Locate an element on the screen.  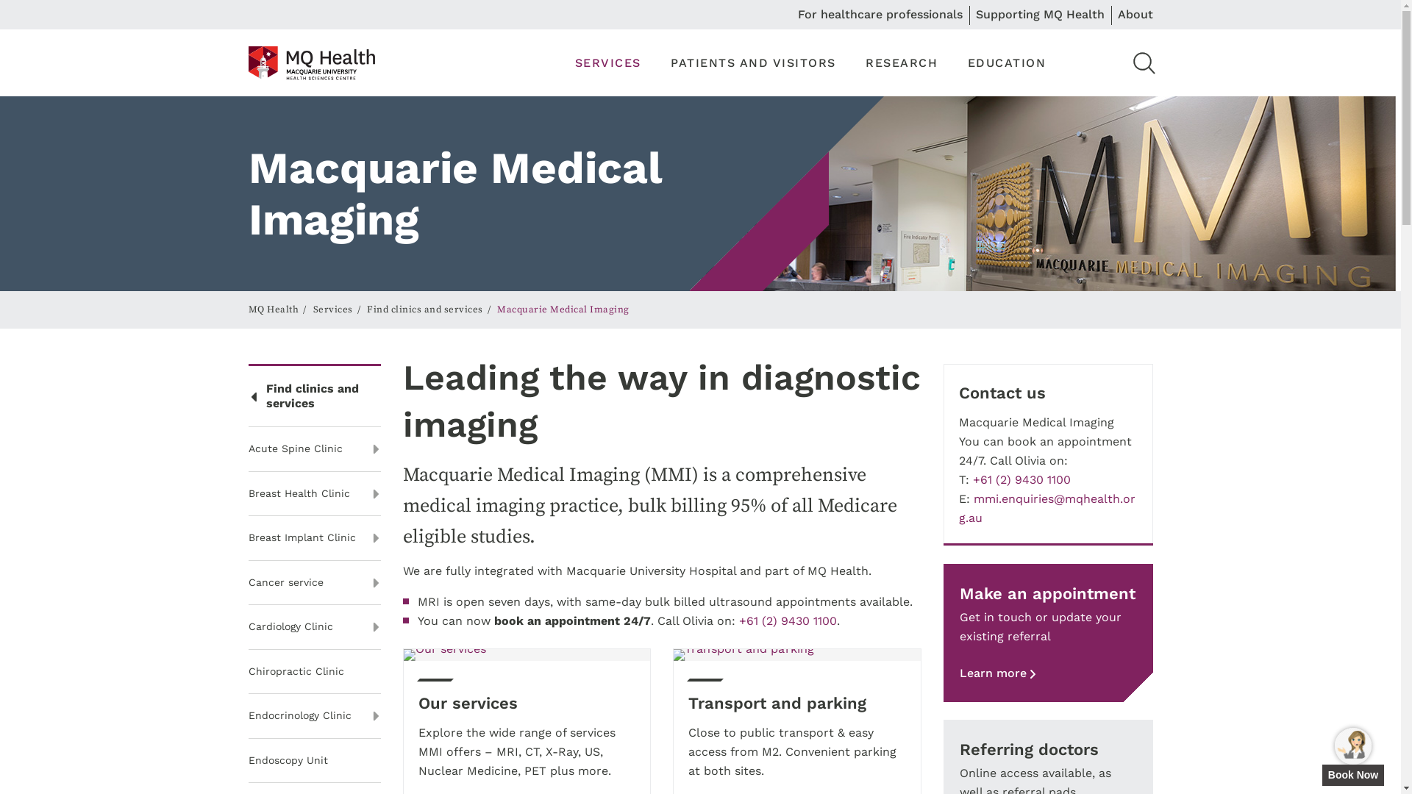
Acute Spine Clinic is located at coordinates (315, 450).